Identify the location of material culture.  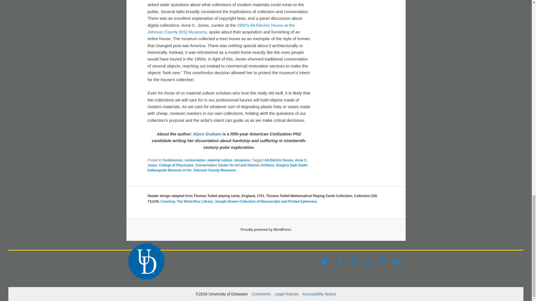
(220, 160).